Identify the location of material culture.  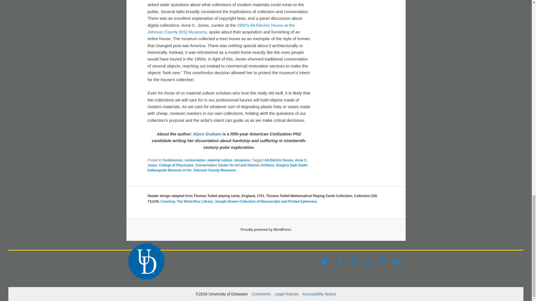
(220, 160).